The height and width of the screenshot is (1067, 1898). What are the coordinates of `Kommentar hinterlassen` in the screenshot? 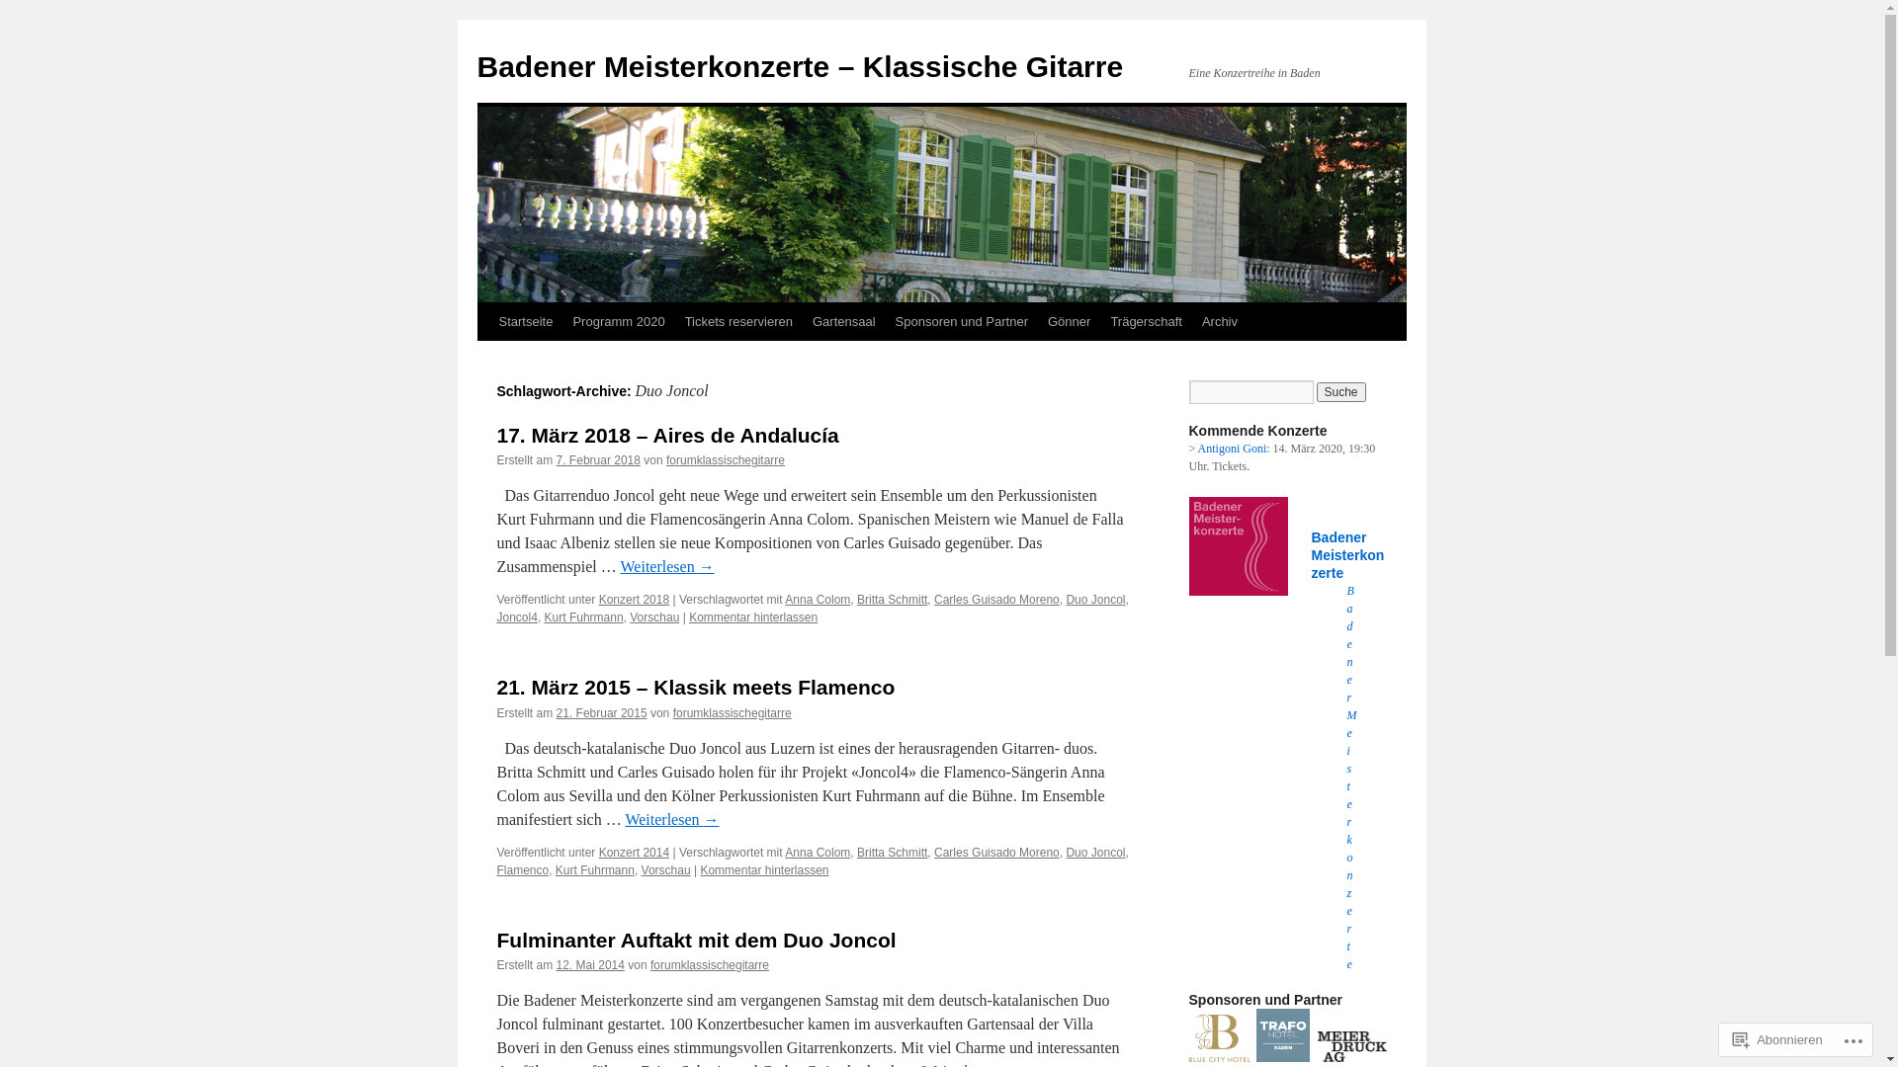 It's located at (764, 870).